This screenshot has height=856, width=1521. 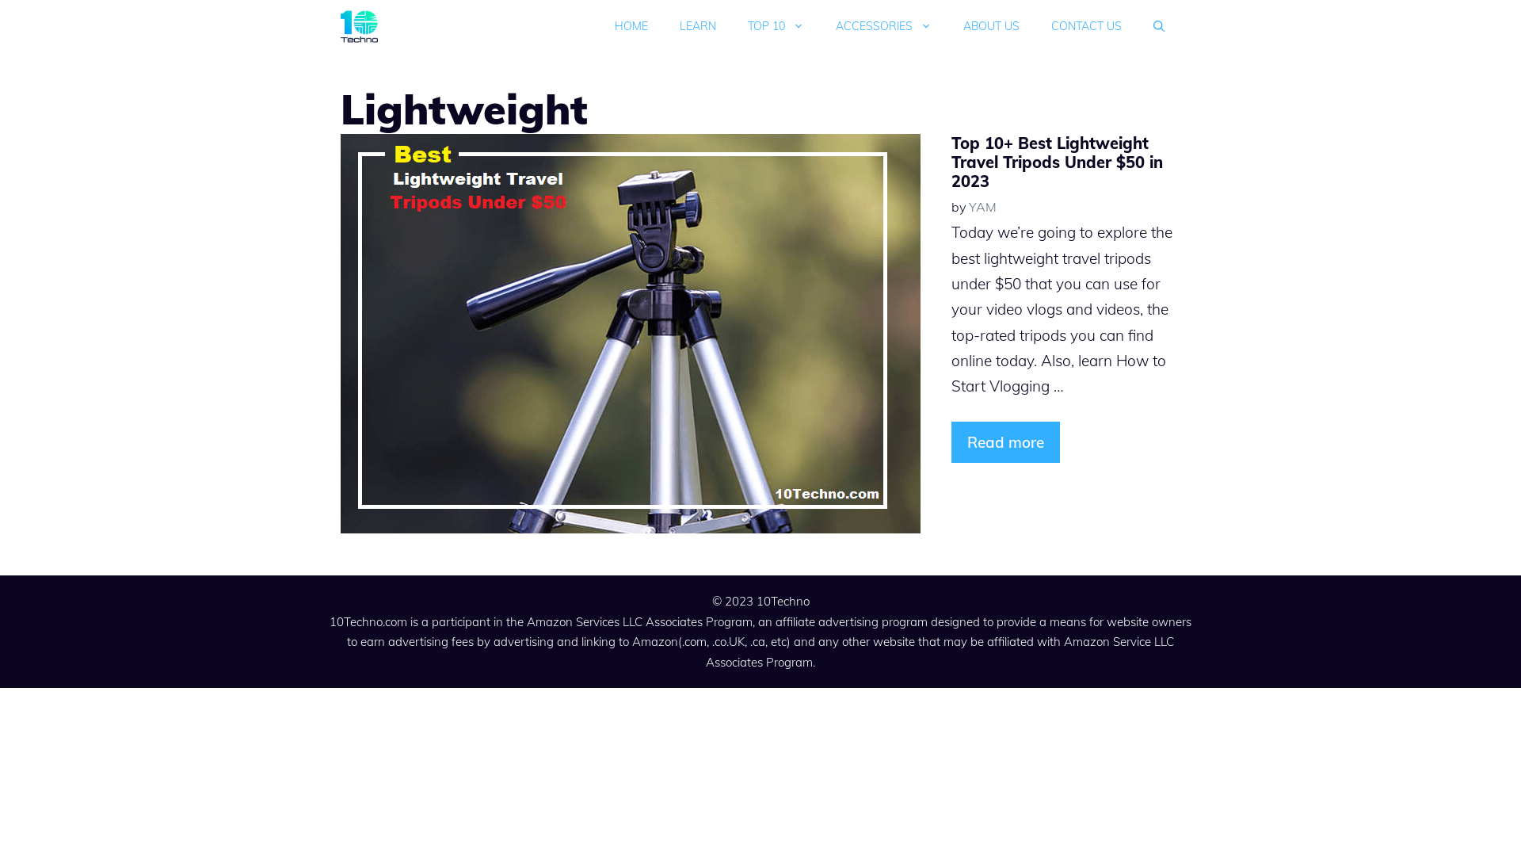 What do you see at coordinates (1006, 442) in the screenshot?
I see `Read more` at bounding box center [1006, 442].